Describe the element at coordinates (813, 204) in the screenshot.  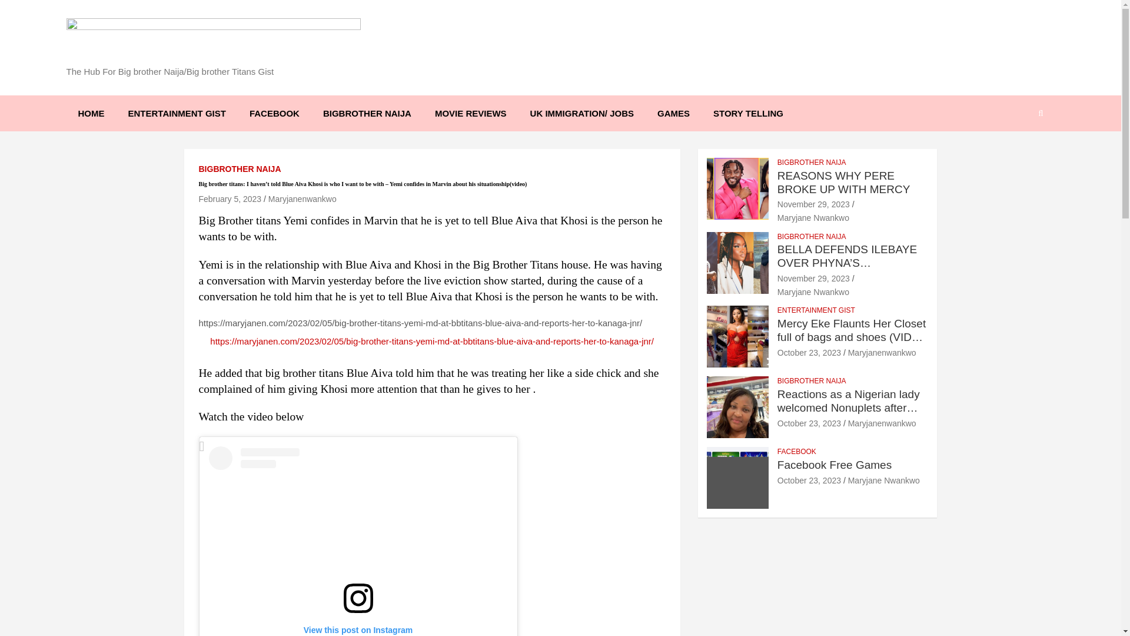
I see `REASONS WHY PERE BROKE UP WITH MERCY` at that location.